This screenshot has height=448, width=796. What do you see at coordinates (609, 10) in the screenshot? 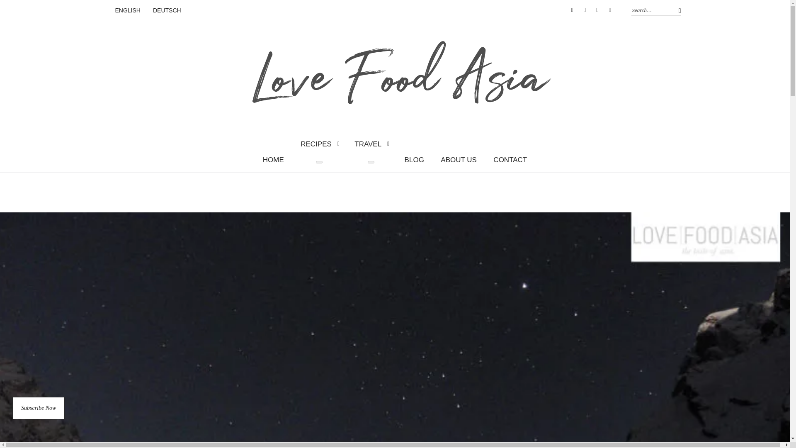
I see `Tumblr` at bounding box center [609, 10].